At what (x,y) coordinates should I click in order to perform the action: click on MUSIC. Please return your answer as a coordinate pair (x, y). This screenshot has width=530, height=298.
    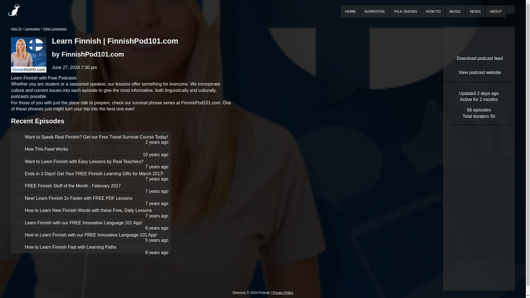
    Looking at the image, I should click on (455, 11).